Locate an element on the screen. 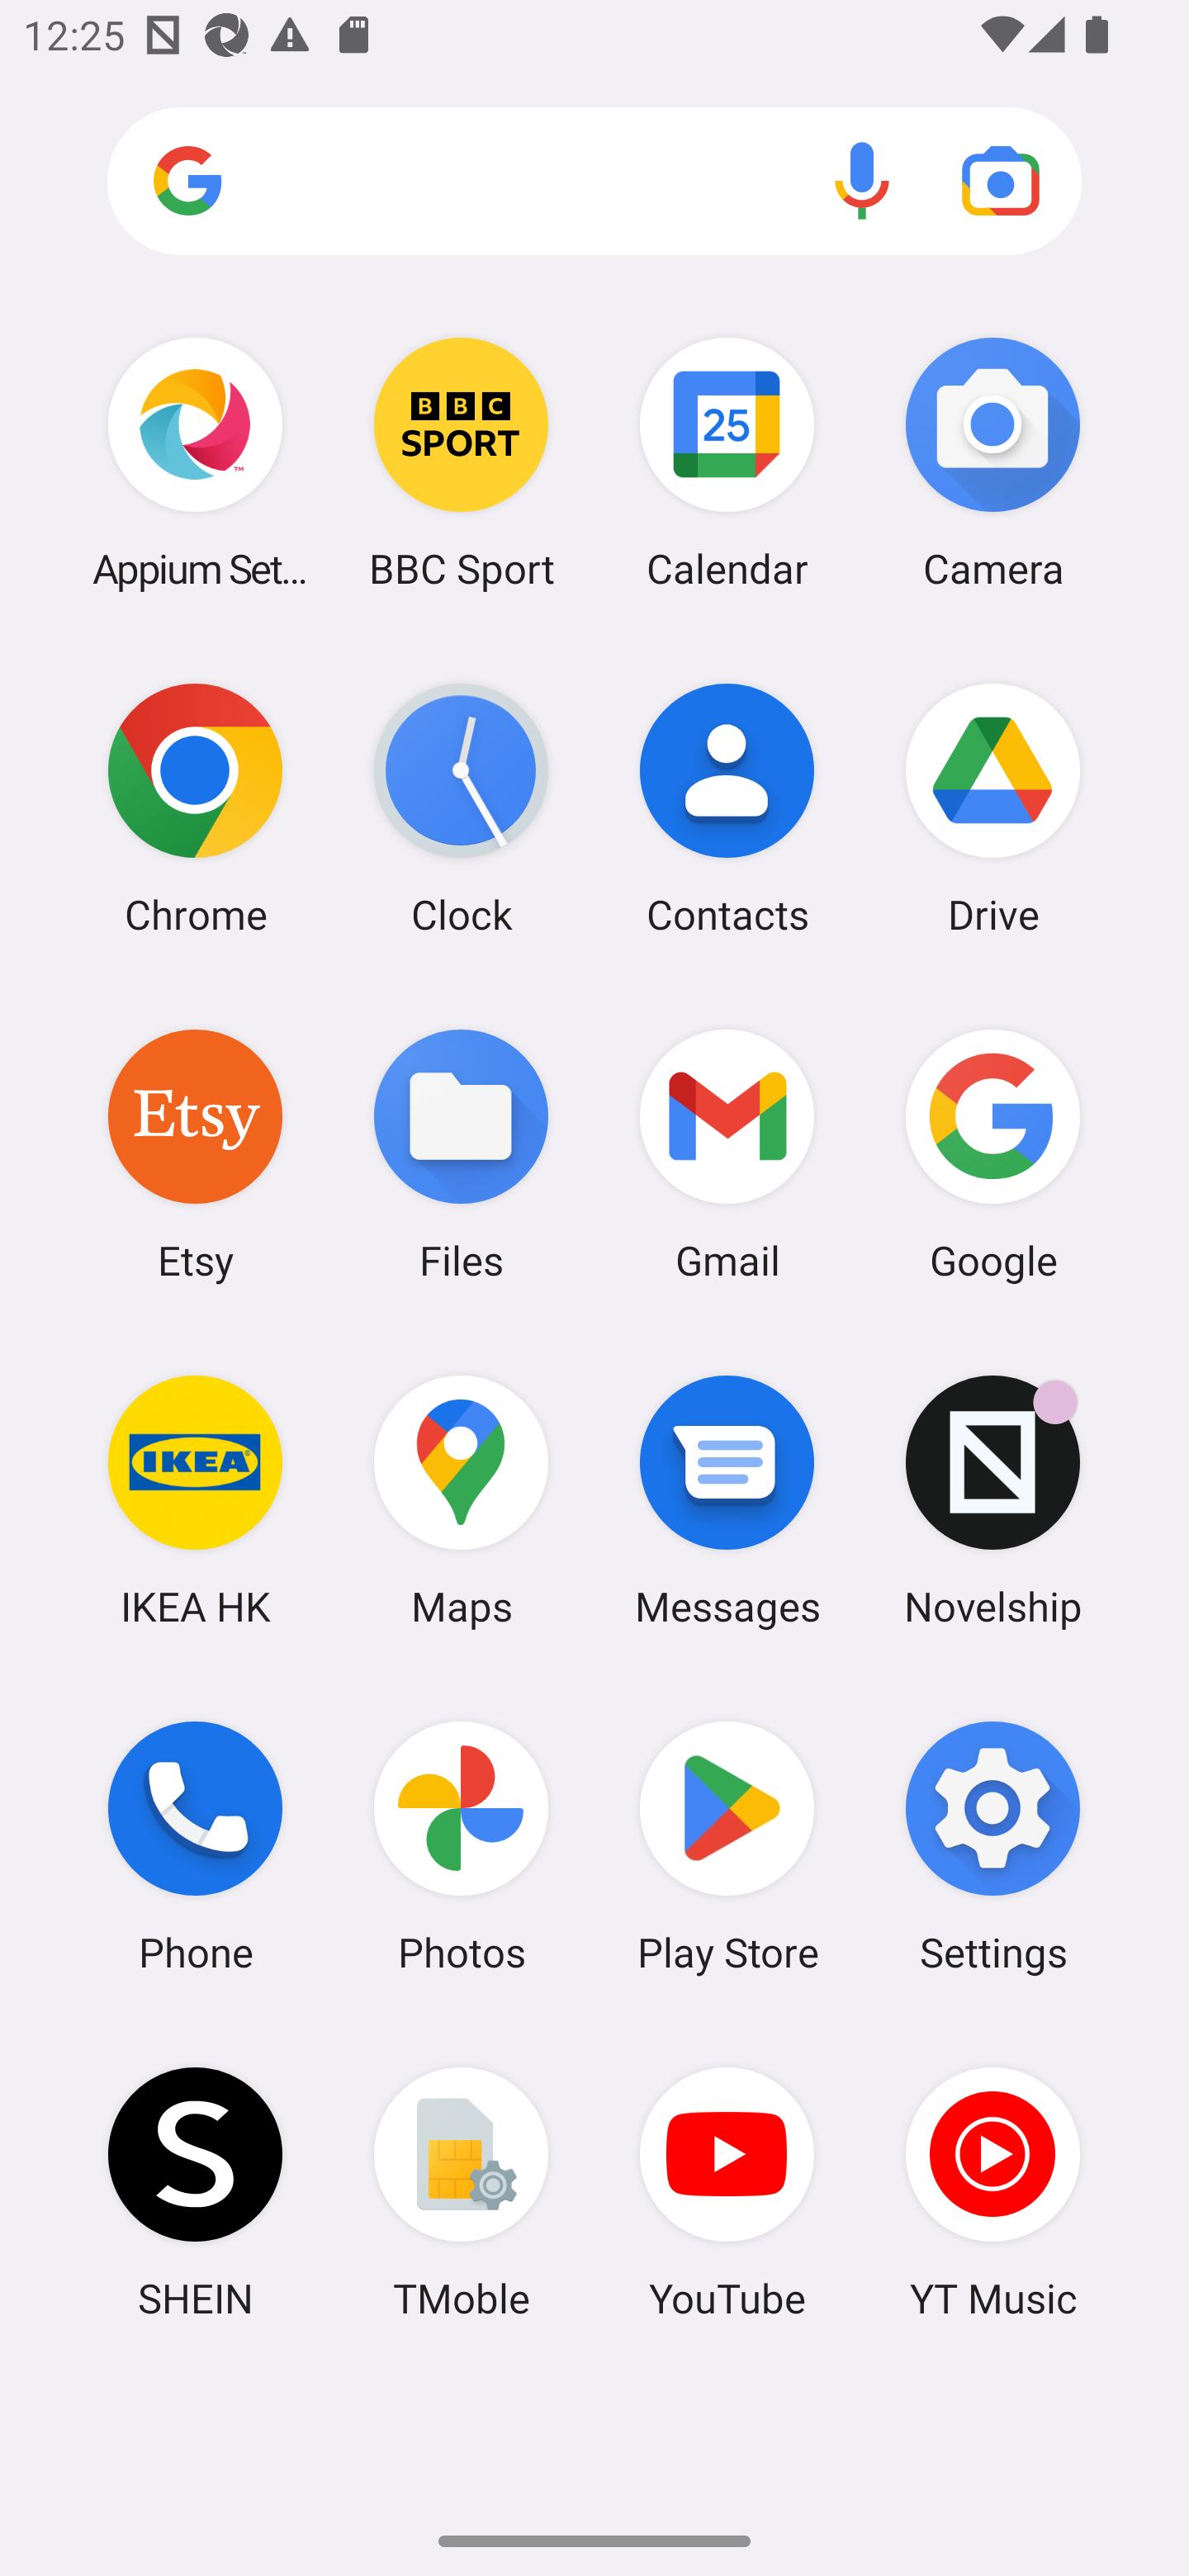 This screenshot has width=1189, height=2576. SHEIN is located at coordinates (195, 2192).